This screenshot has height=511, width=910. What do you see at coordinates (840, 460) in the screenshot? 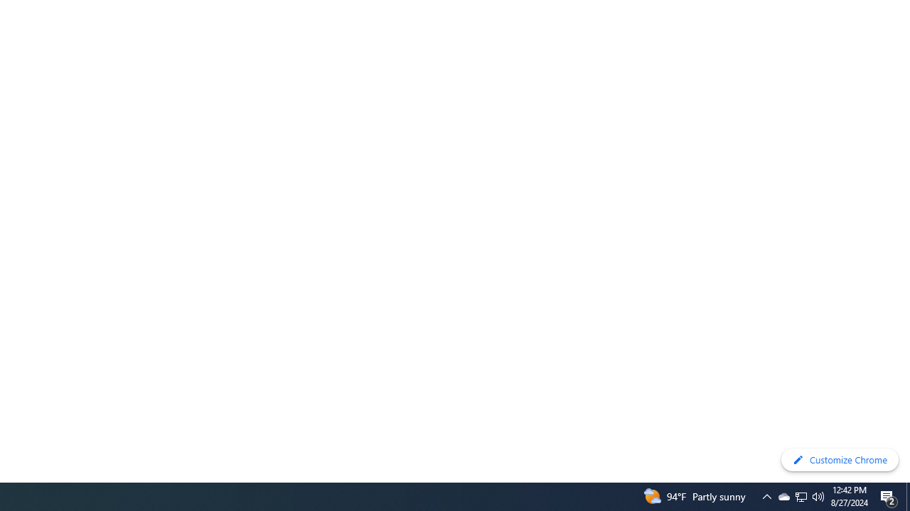
I see `Customize Chrome` at bounding box center [840, 460].